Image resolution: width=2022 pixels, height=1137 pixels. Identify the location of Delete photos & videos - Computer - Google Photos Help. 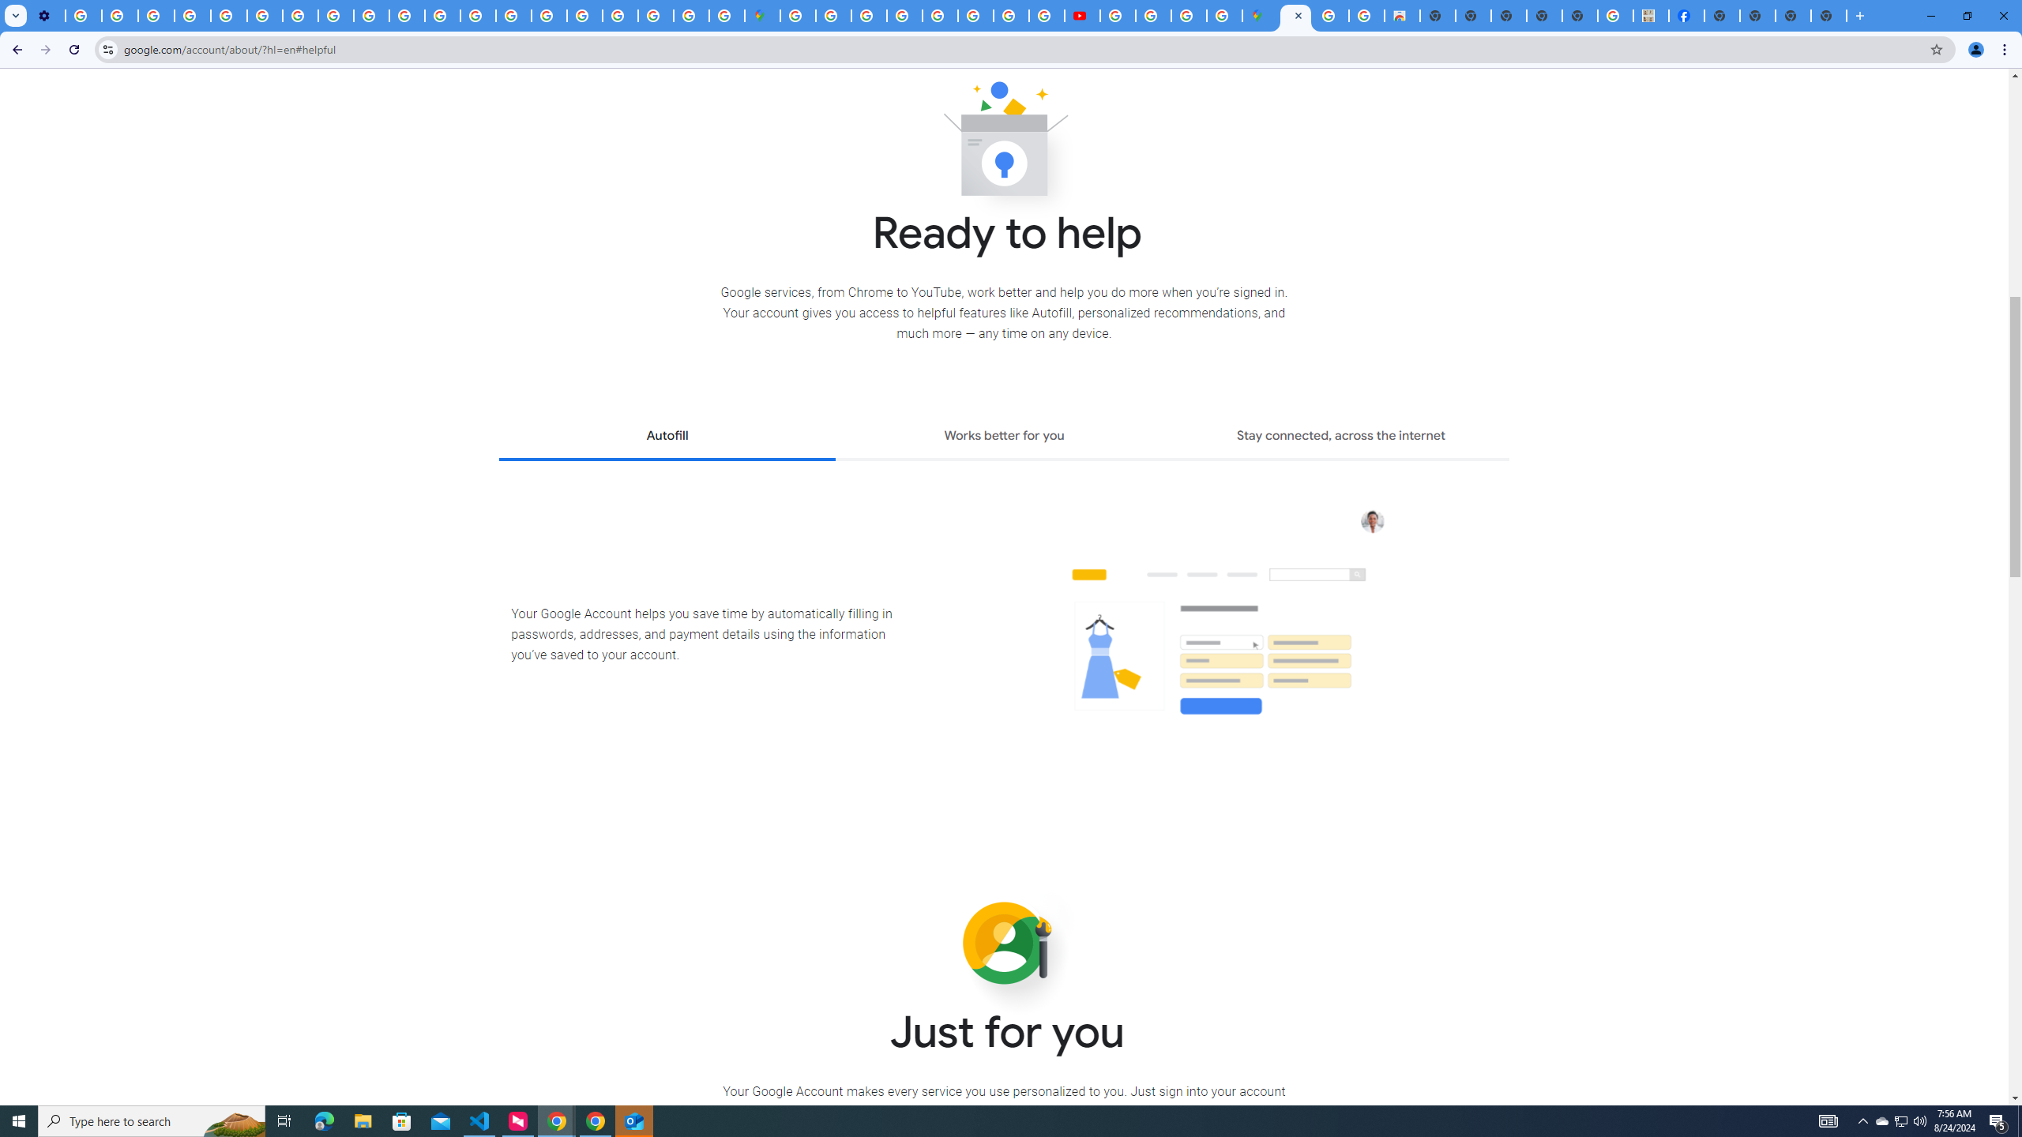
(84, 16).